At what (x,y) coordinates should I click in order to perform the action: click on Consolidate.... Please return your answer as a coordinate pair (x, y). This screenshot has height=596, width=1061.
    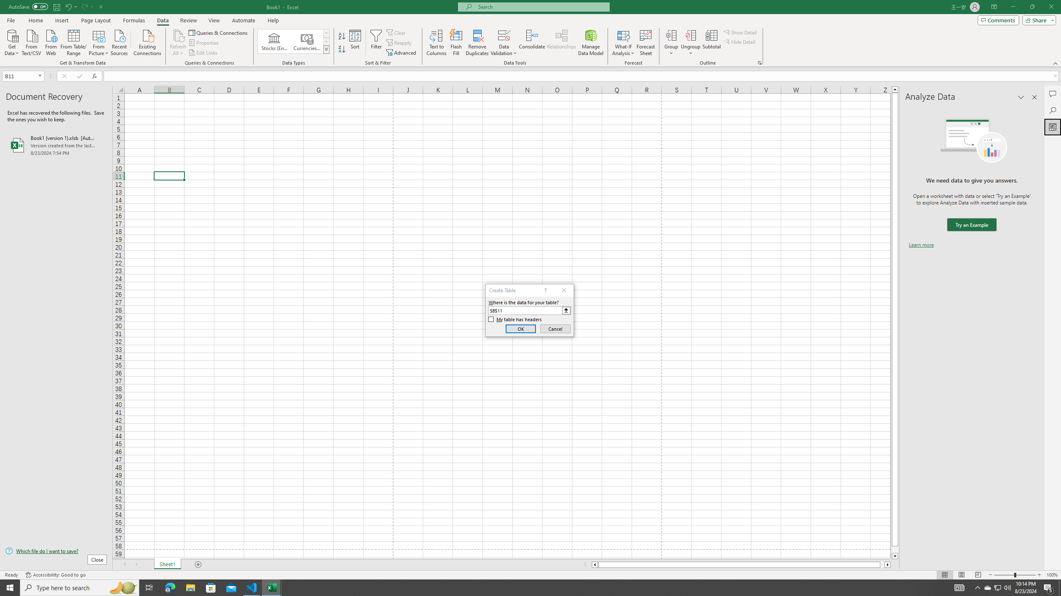
    Looking at the image, I should click on (532, 43).